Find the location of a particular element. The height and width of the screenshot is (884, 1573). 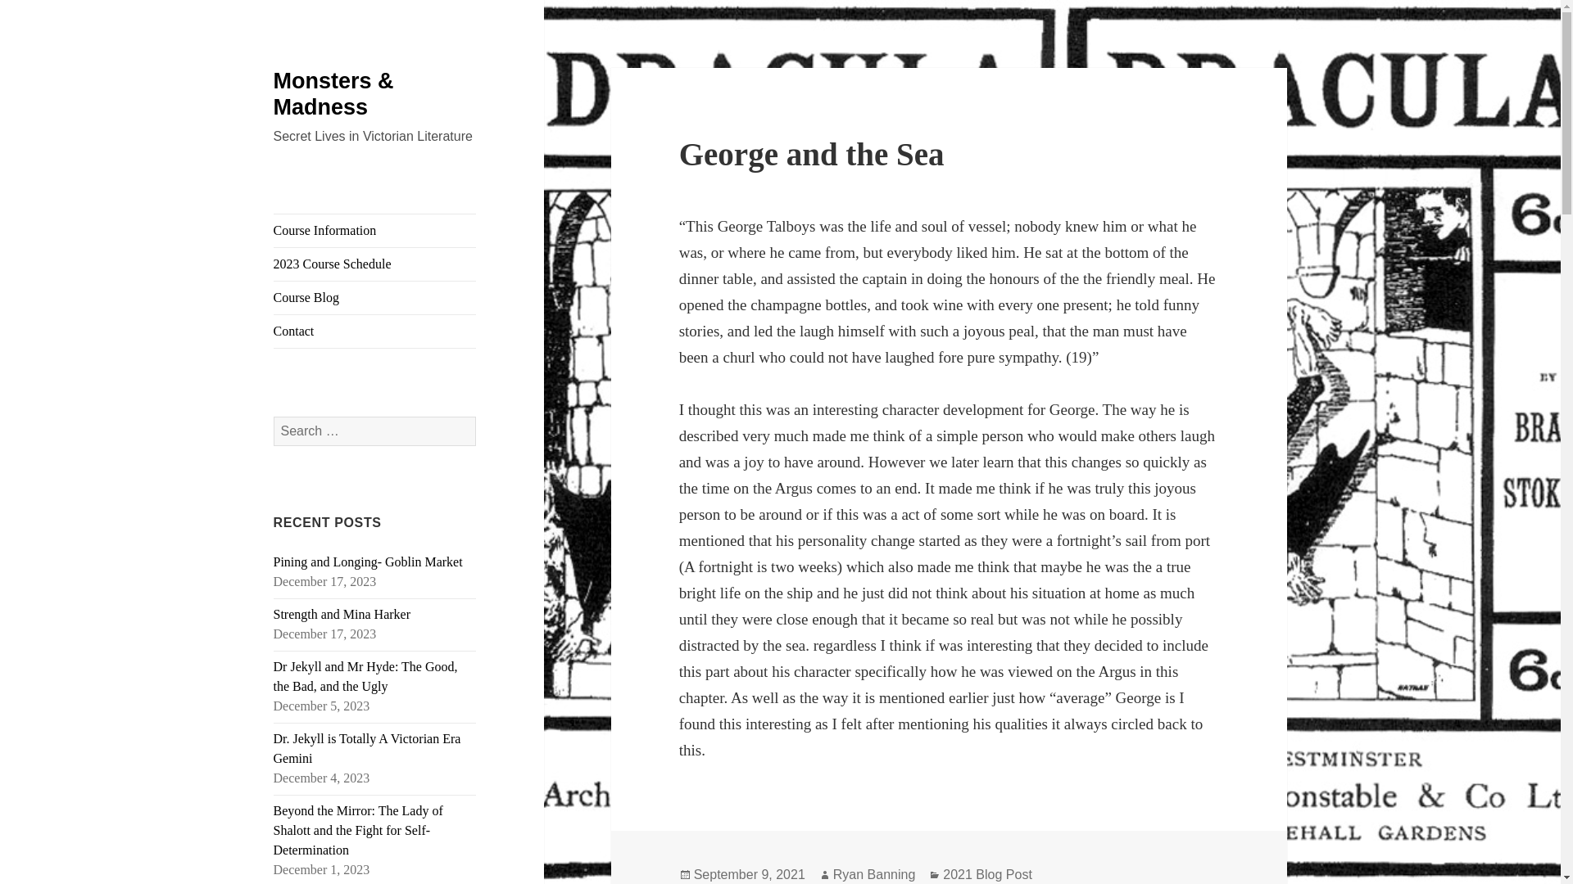

2023 Course Schedule is located at coordinates (375, 264).